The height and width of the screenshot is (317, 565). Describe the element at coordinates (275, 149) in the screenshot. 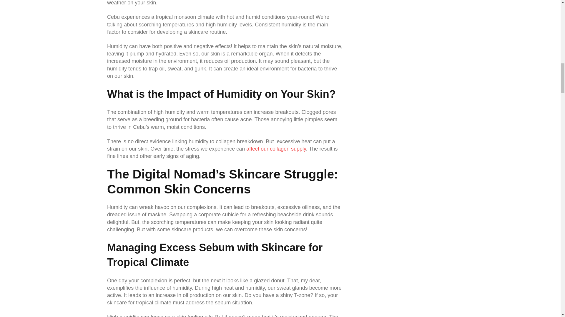

I see `affect our collagen supply` at that location.